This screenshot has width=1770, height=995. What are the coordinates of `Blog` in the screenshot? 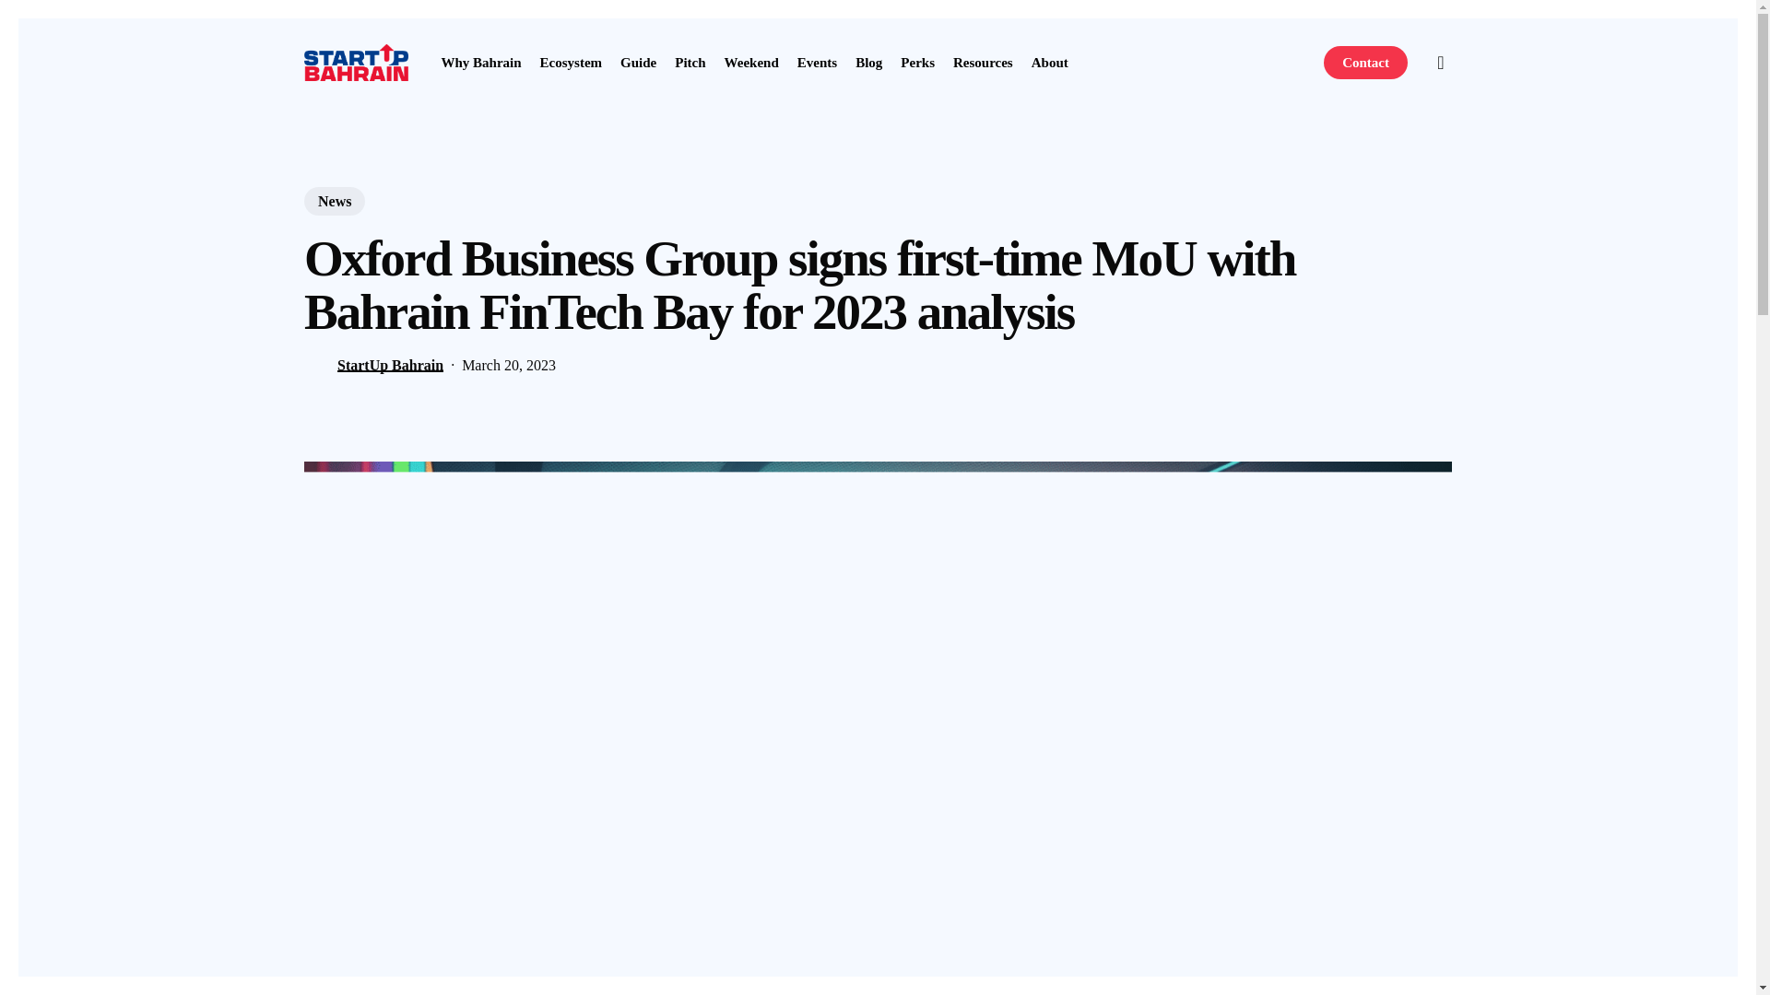 It's located at (868, 62).